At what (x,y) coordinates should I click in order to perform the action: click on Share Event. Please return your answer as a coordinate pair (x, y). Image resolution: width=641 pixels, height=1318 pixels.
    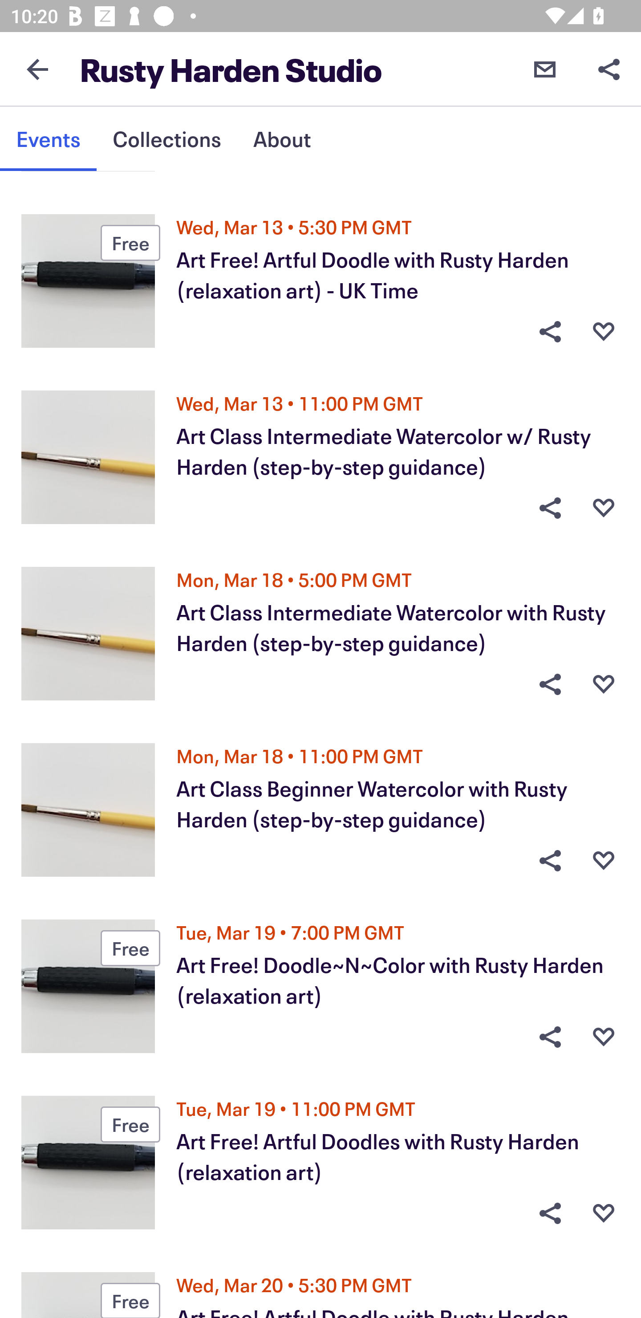
    Looking at the image, I should click on (550, 684).